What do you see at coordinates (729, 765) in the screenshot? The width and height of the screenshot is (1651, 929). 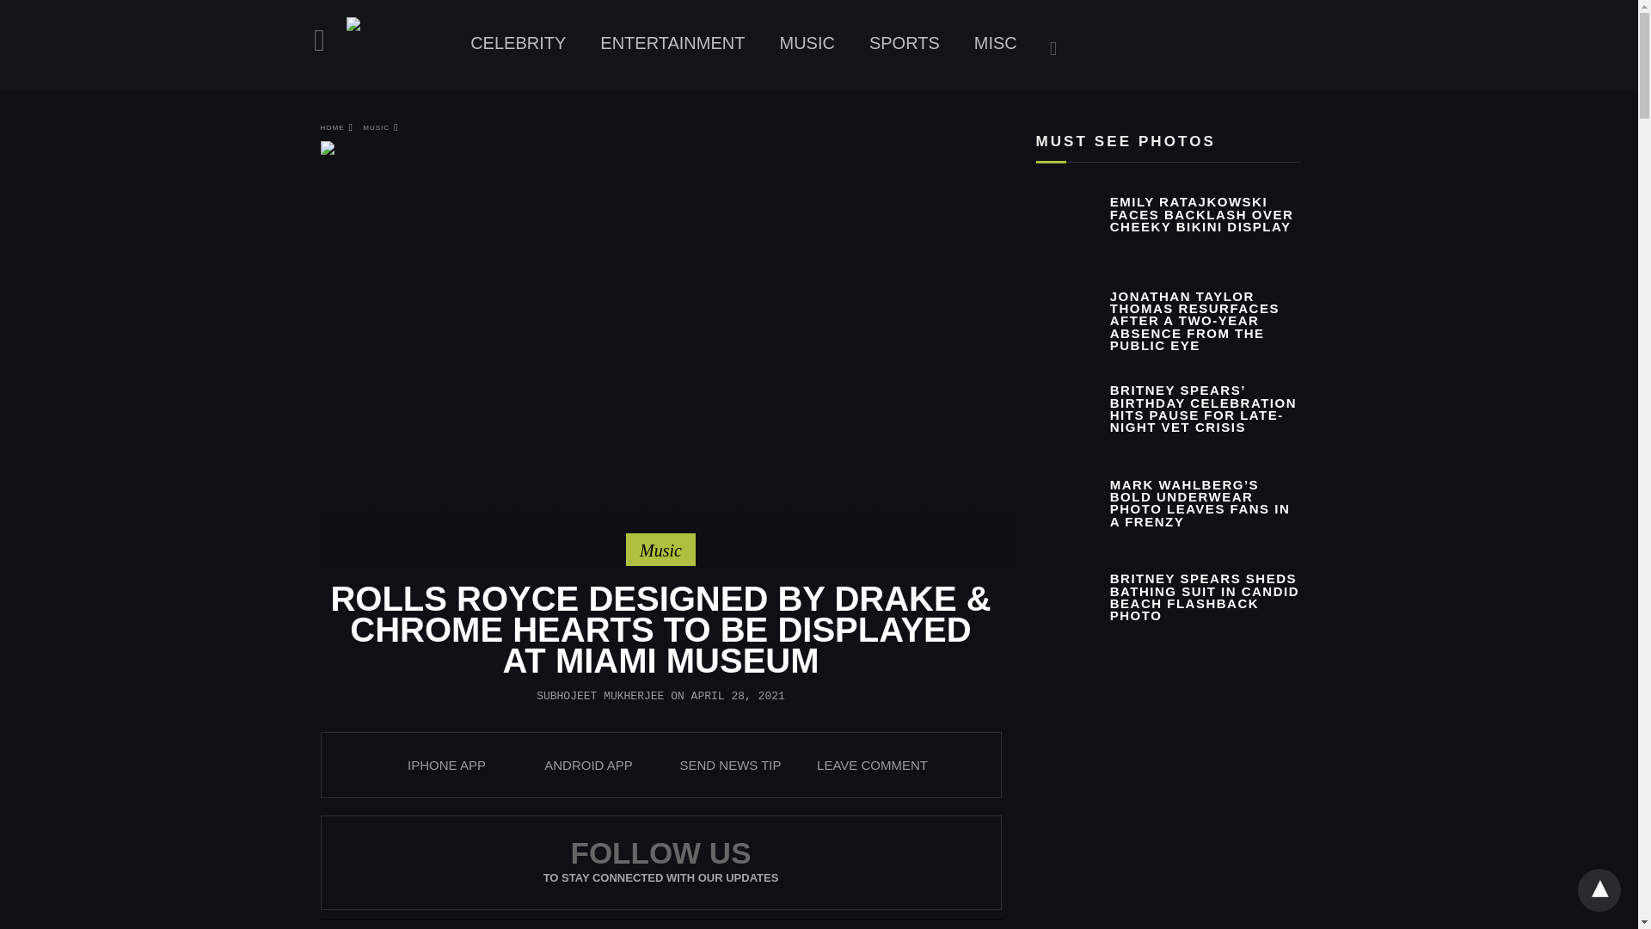 I see `SEND NEWS TIP` at bounding box center [729, 765].